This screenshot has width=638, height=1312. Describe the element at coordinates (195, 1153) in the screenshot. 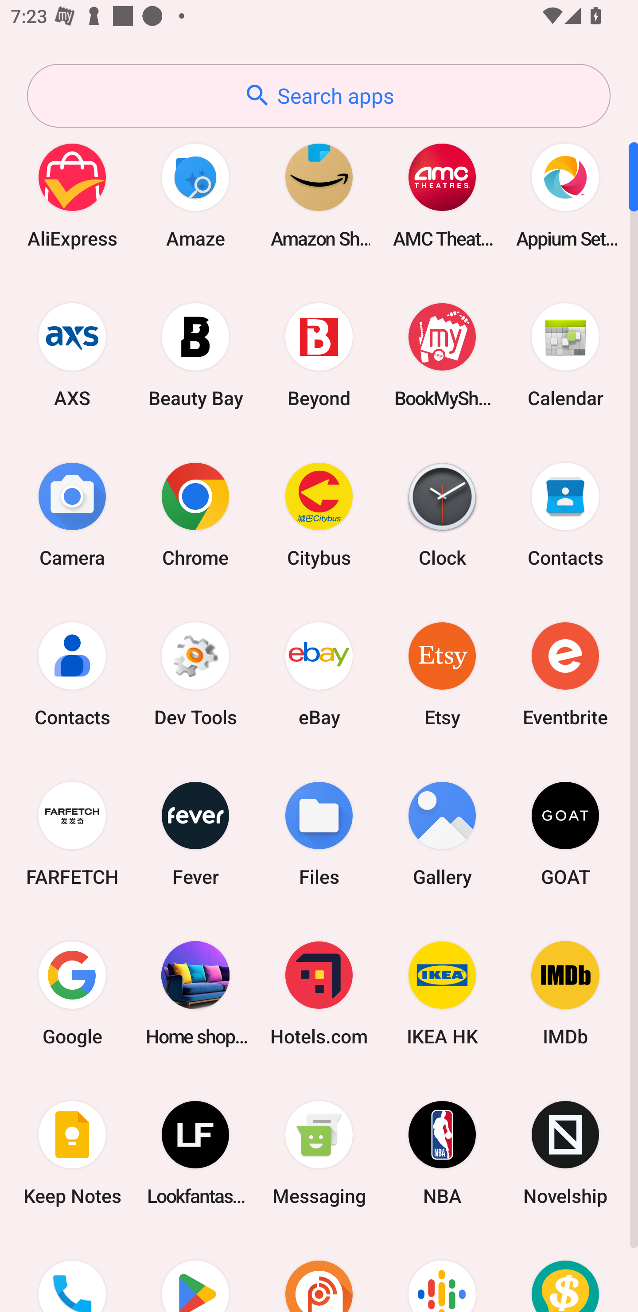

I see `Lookfantastic` at that location.